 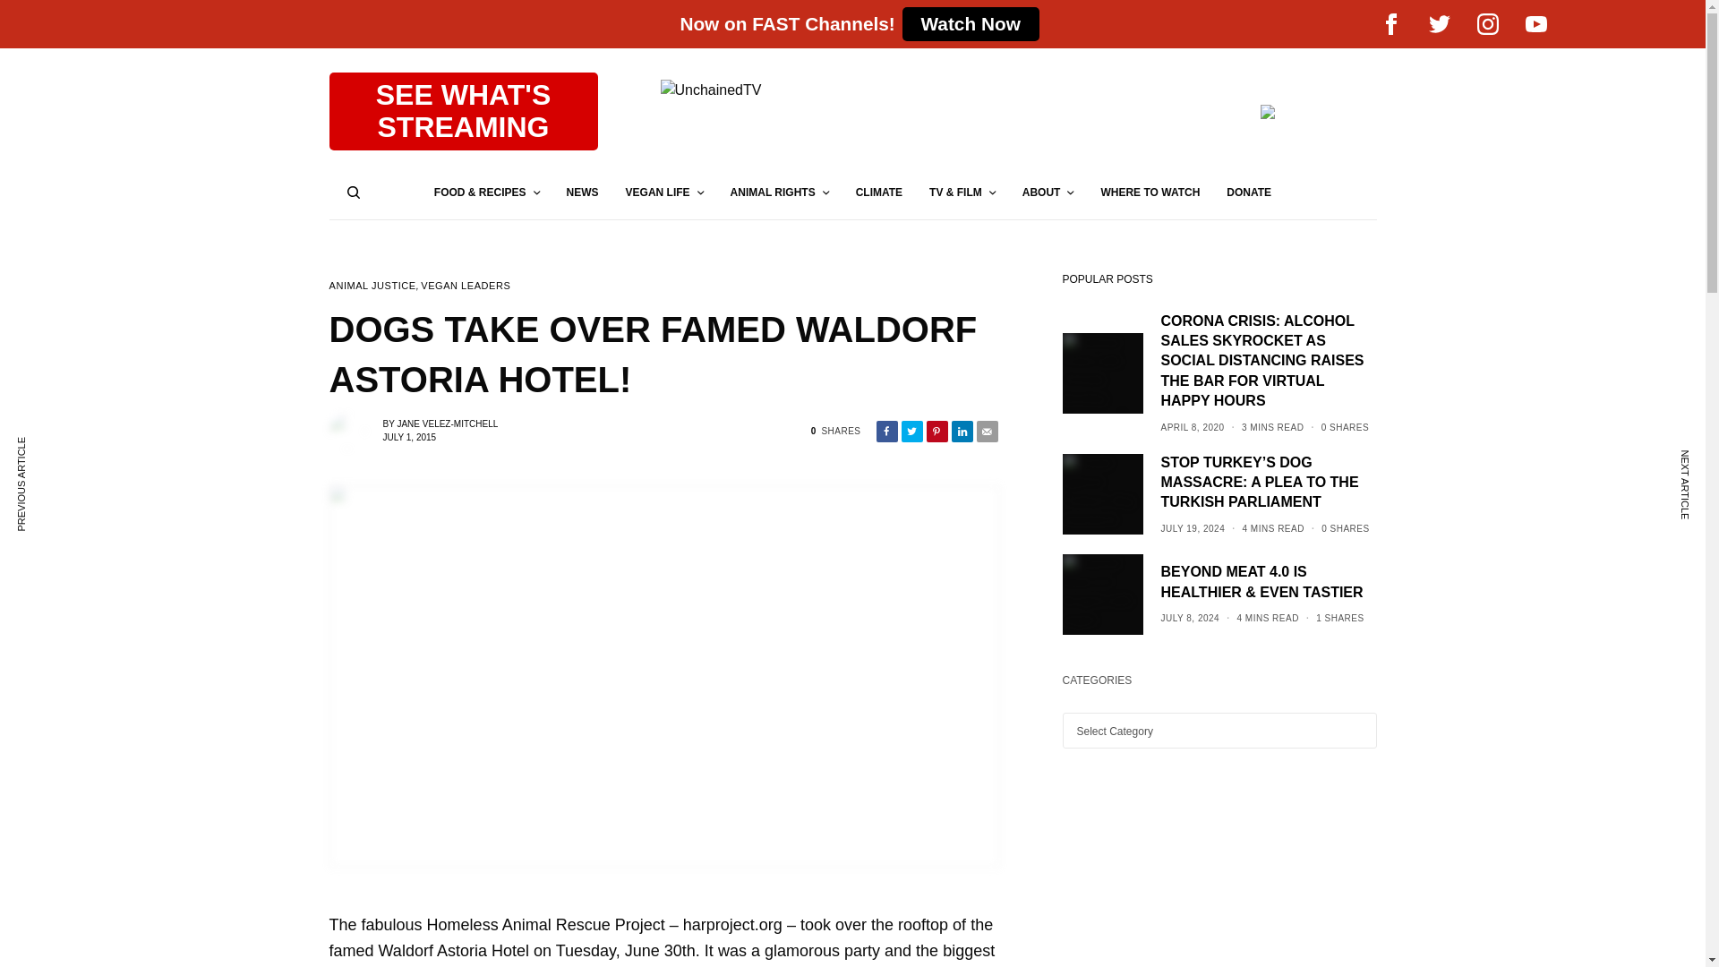 What do you see at coordinates (929, 111) in the screenshot?
I see `UnchainedTV` at bounding box center [929, 111].